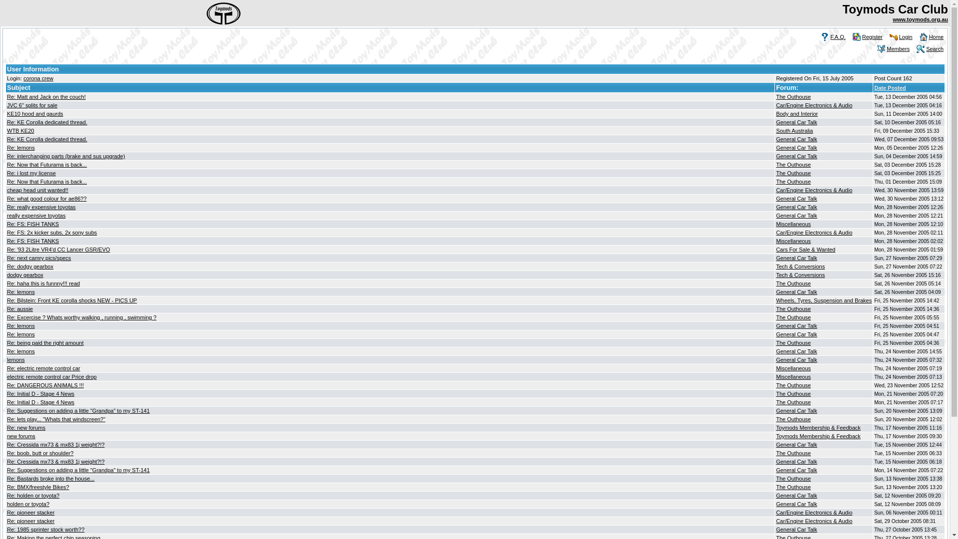 This screenshot has width=958, height=539. What do you see at coordinates (805, 250) in the screenshot?
I see `Cars For Sale & Wanted` at bounding box center [805, 250].